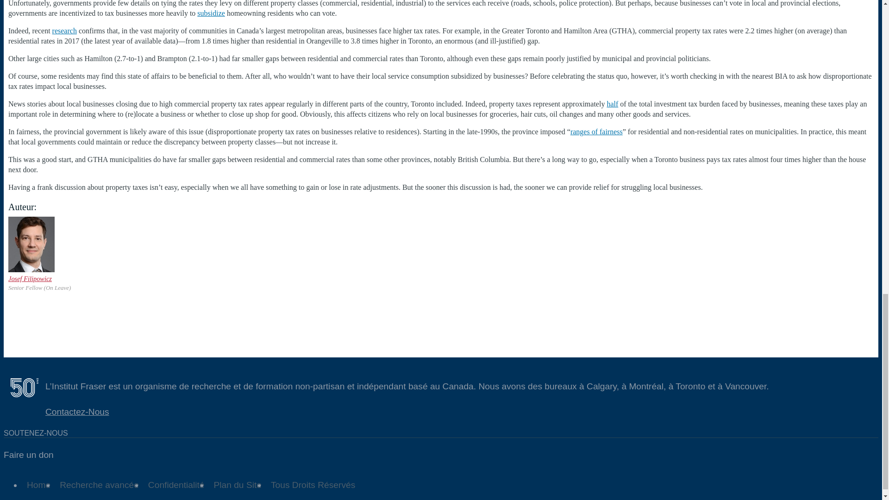 This screenshot has width=889, height=500. Describe the element at coordinates (30, 279) in the screenshot. I see `Josef Filipowicz` at that location.